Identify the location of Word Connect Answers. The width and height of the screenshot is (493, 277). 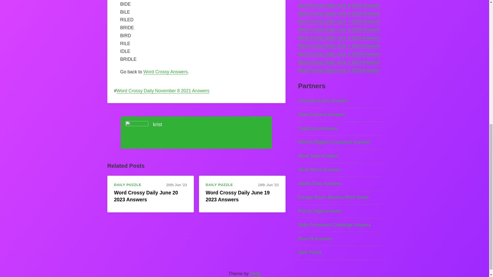
(340, 115).